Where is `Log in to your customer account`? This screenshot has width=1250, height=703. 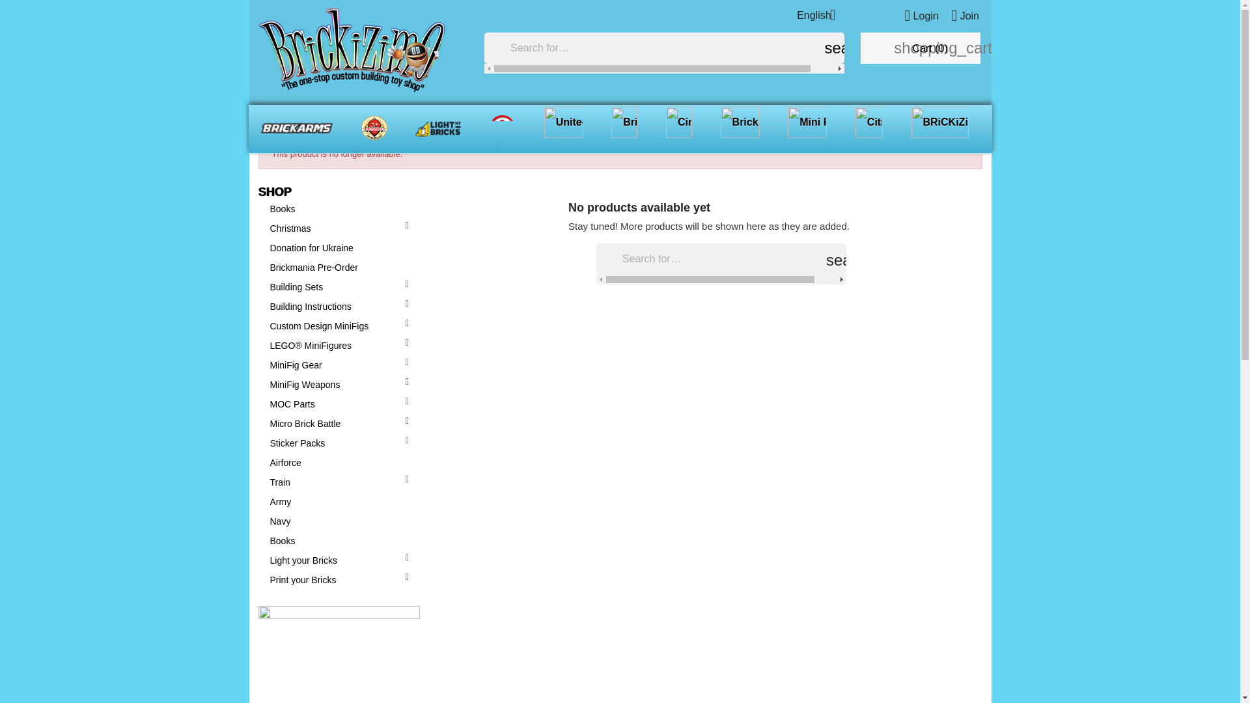 Log in to your customer account is located at coordinates (918, 16).